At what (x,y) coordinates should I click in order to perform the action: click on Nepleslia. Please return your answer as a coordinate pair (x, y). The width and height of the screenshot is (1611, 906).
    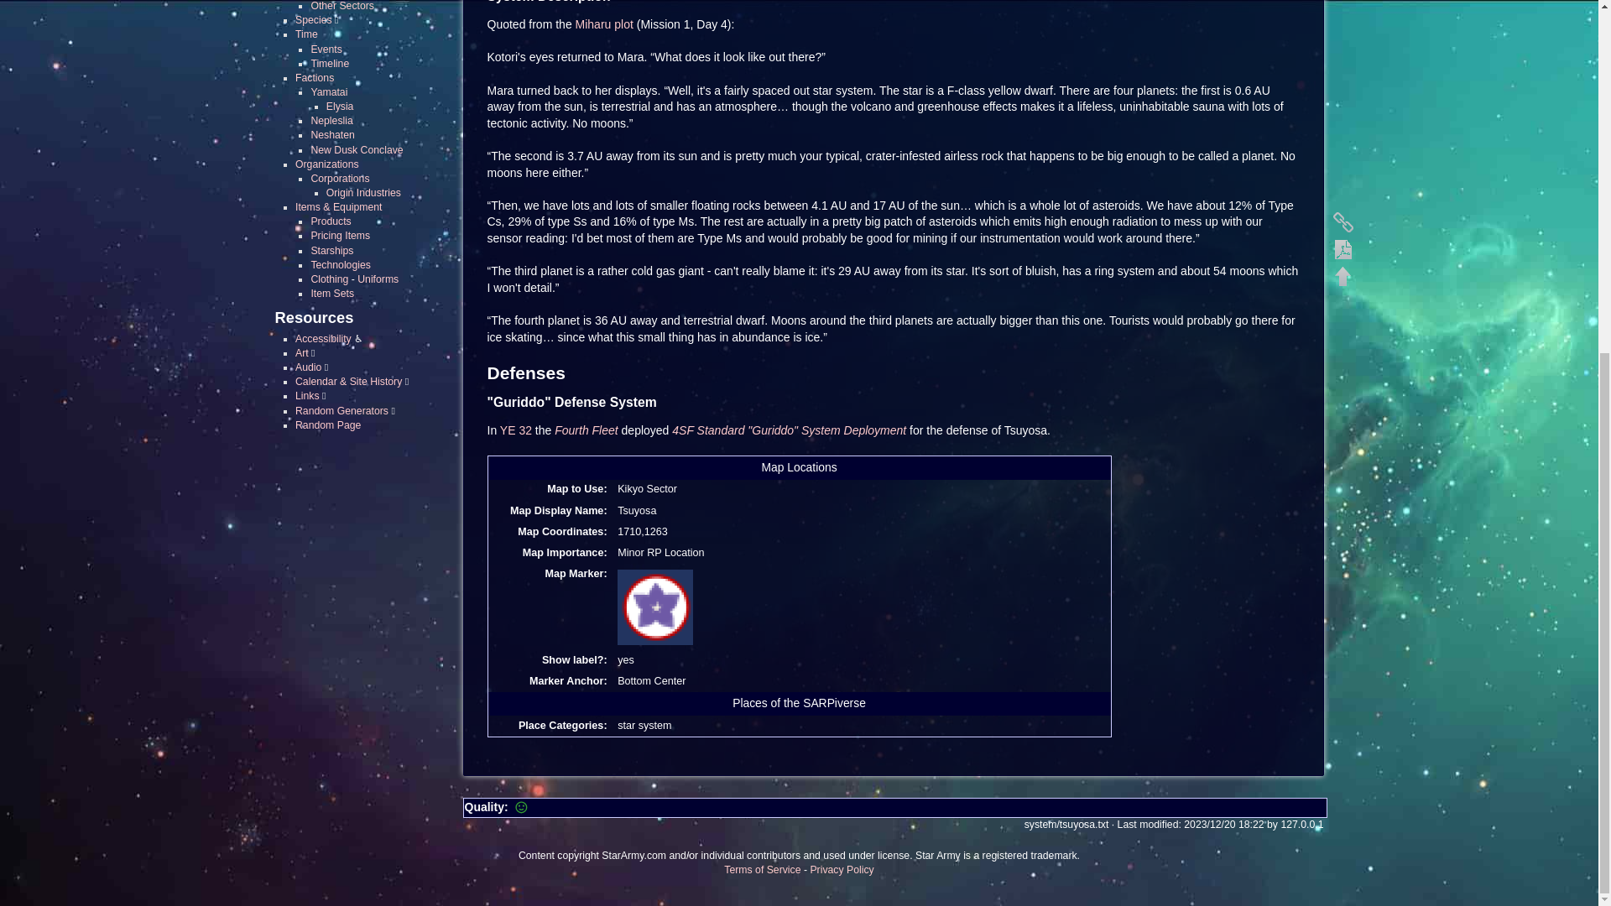
    Looking at the image, I should click on (331, 121).